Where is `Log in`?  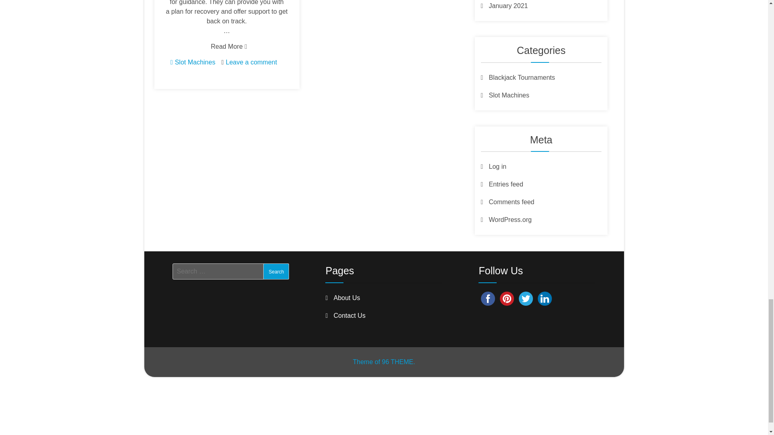
Log in is located at coordinates (493, 167).